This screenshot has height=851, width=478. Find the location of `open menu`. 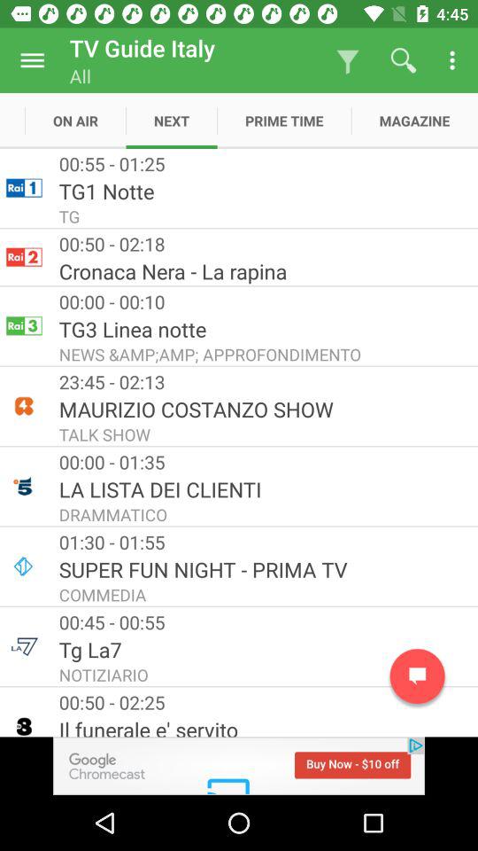

open menu is located at coordinates (32, 60).